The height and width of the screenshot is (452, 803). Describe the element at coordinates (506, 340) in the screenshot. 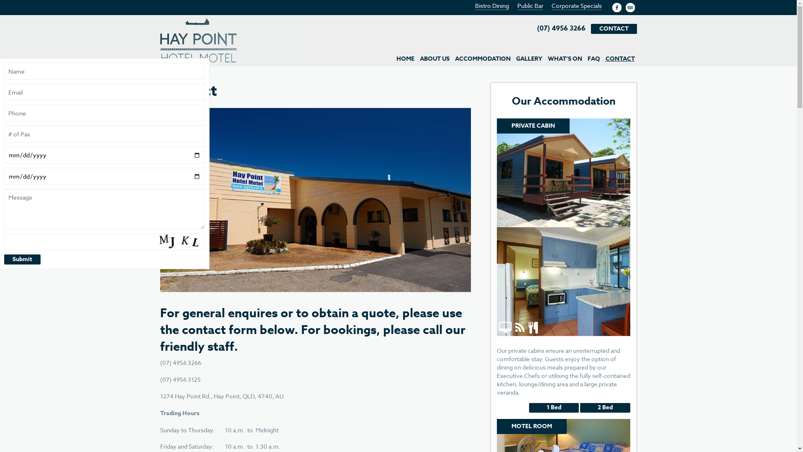

I see `TV` at that location.